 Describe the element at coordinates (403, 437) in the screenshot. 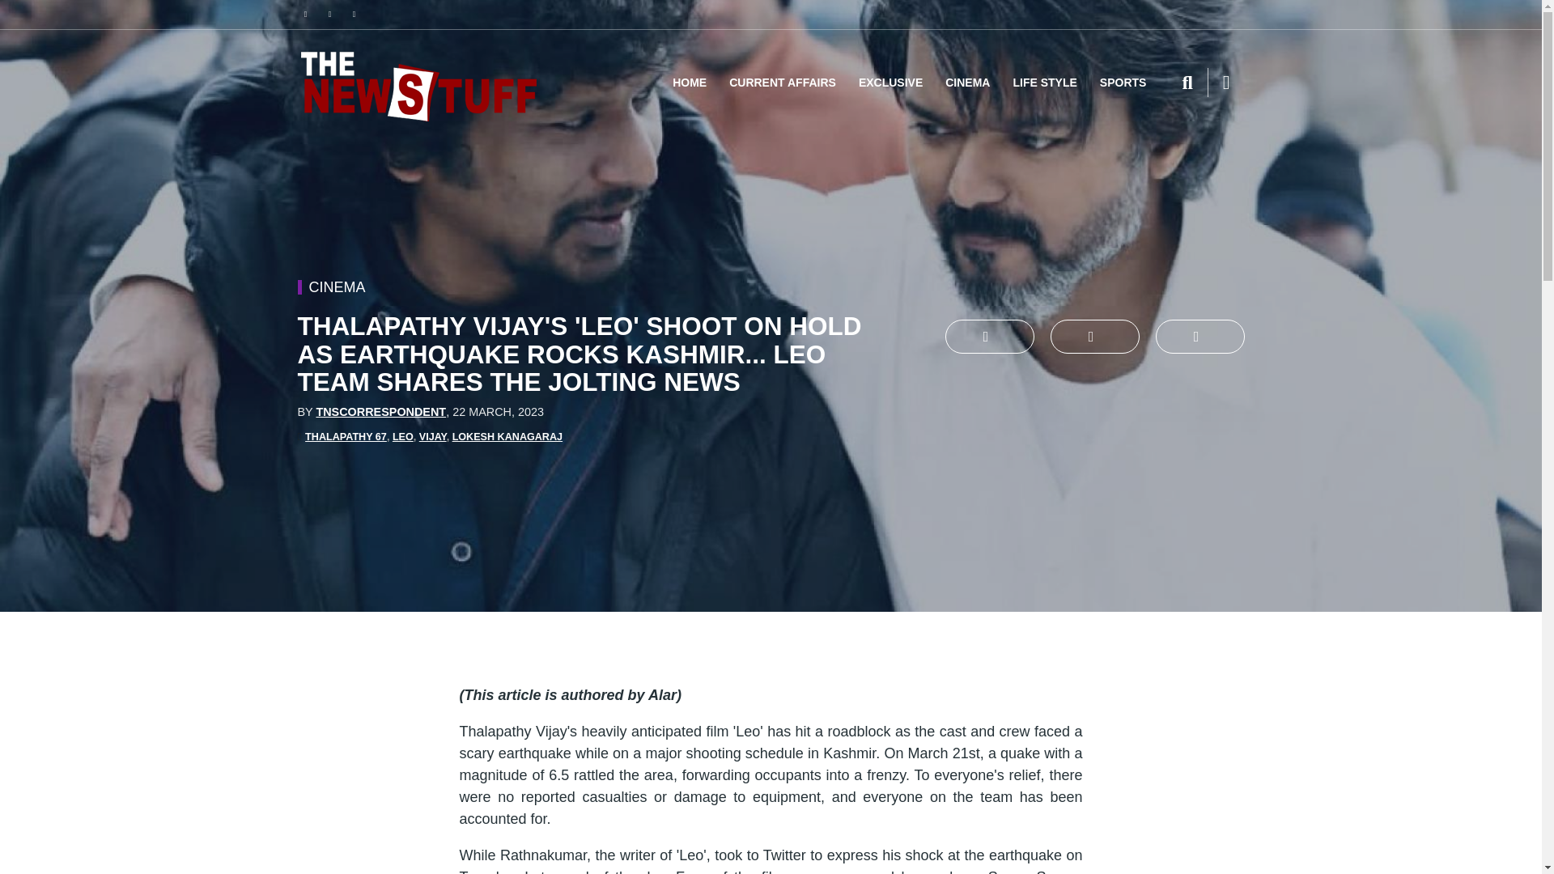

I see `LEO` at that location.